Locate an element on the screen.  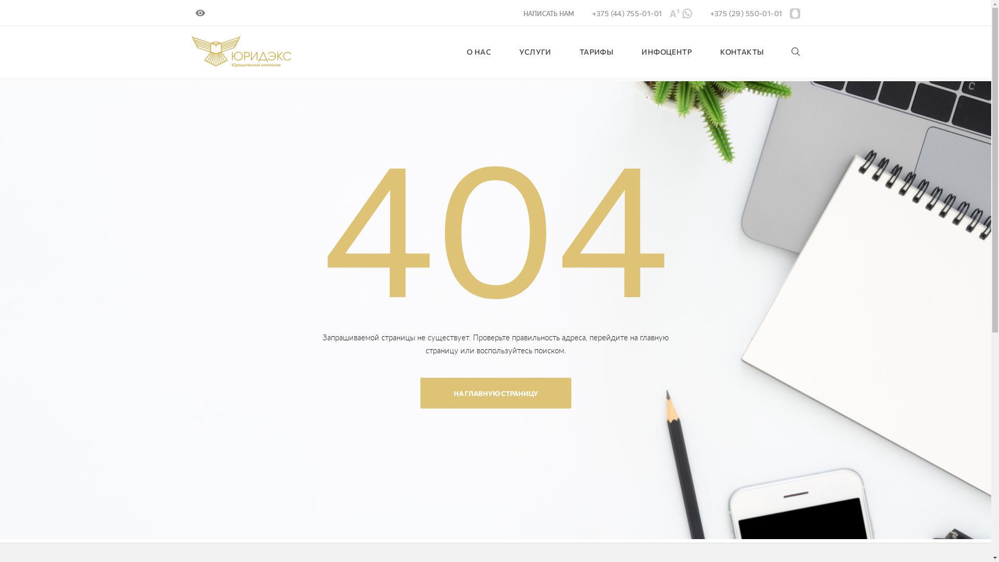
+375 (29) 550-01-01 is located at coordinates (746, 14).